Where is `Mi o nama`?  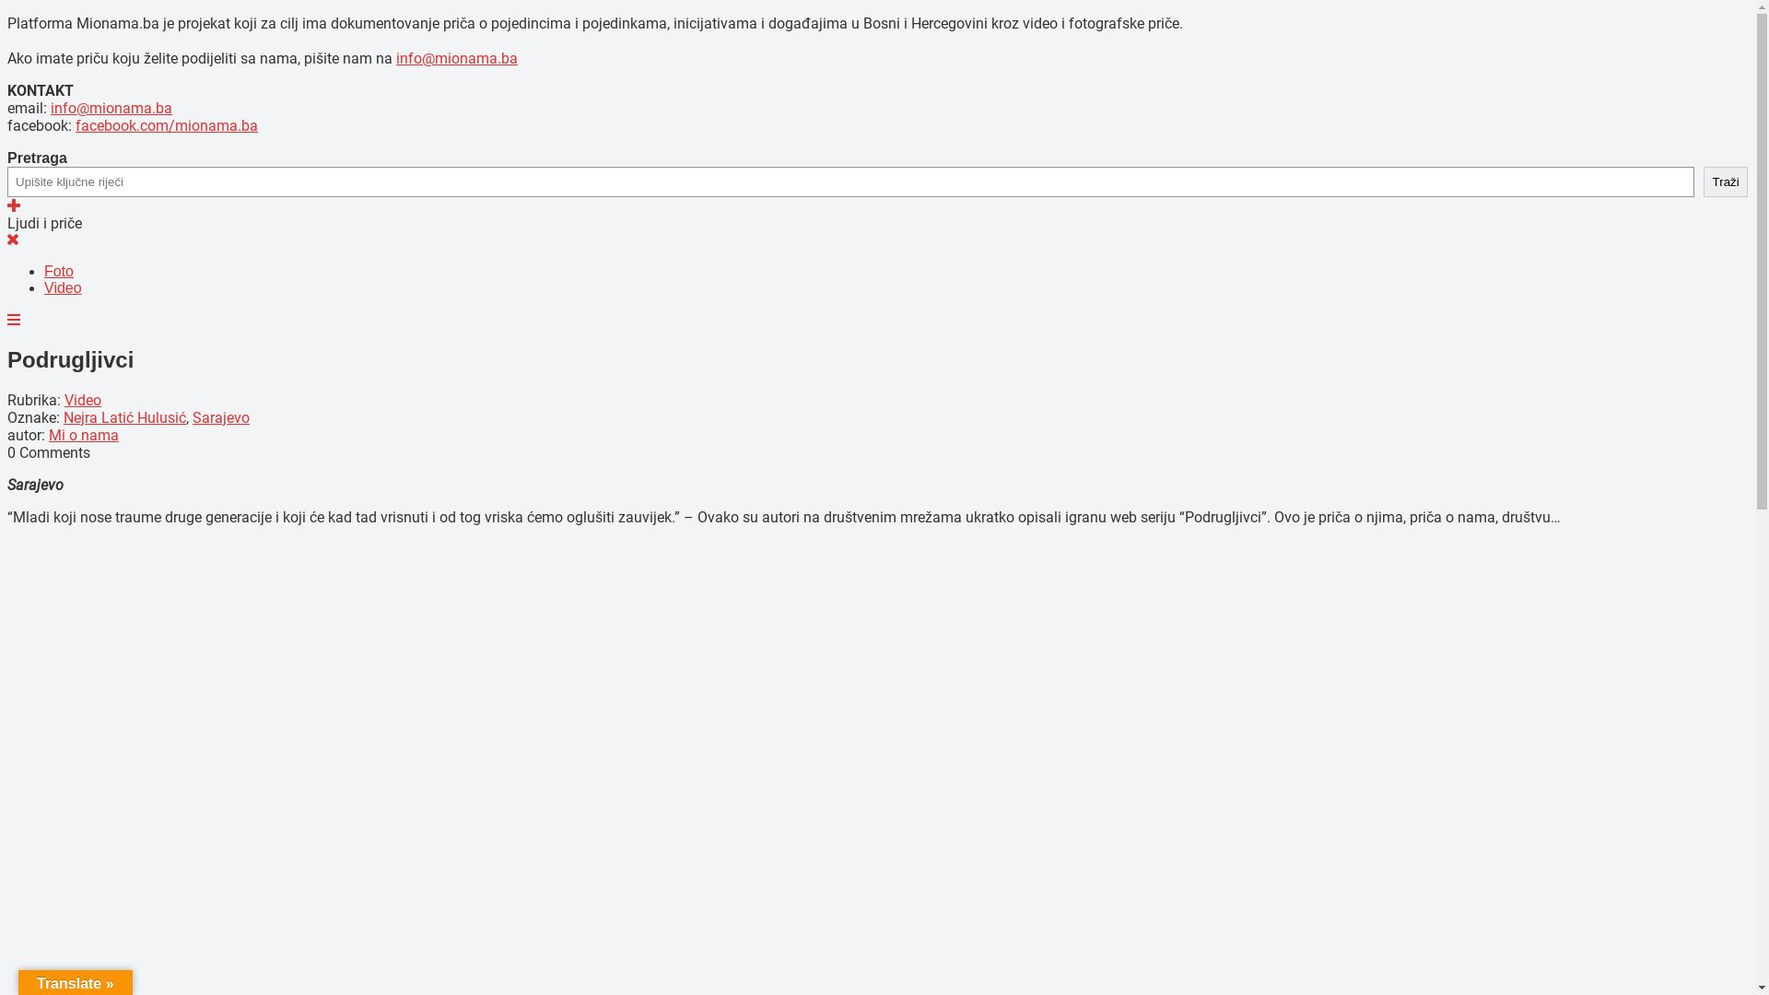 Mi o nama is located at coordinates (84, 435).